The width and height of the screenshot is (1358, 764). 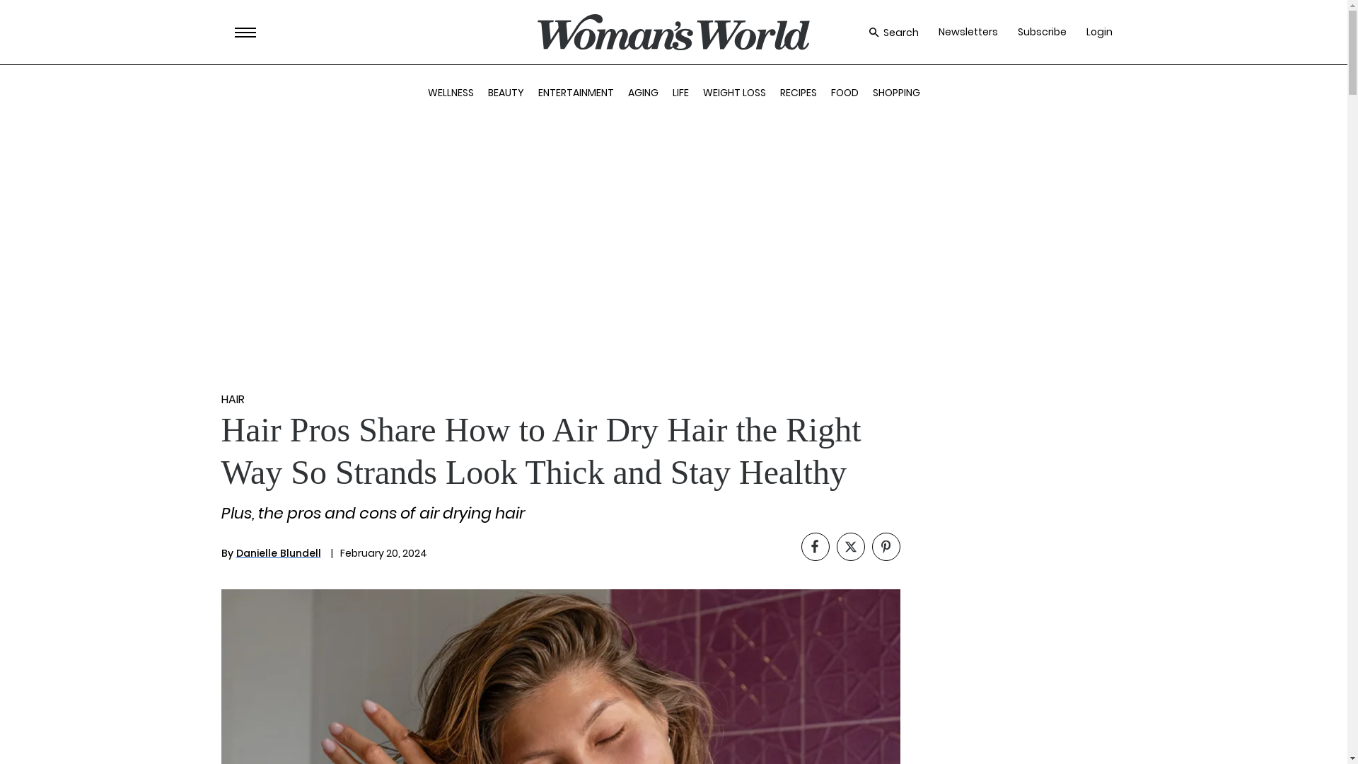 What do you see at coordinates (850, 546) in the screenshot?
I see `Click to share on Twitter` at bounding box center [850, 546].